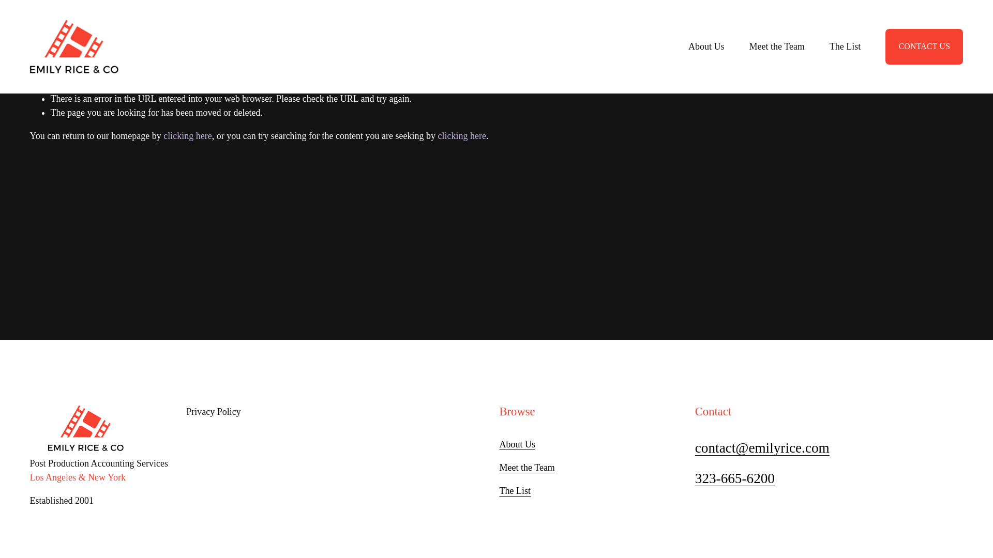 The image size is (993, 558). Describe the element at coordinates (924, 47) in the screenshot. I see `CONTACT US` at that location.